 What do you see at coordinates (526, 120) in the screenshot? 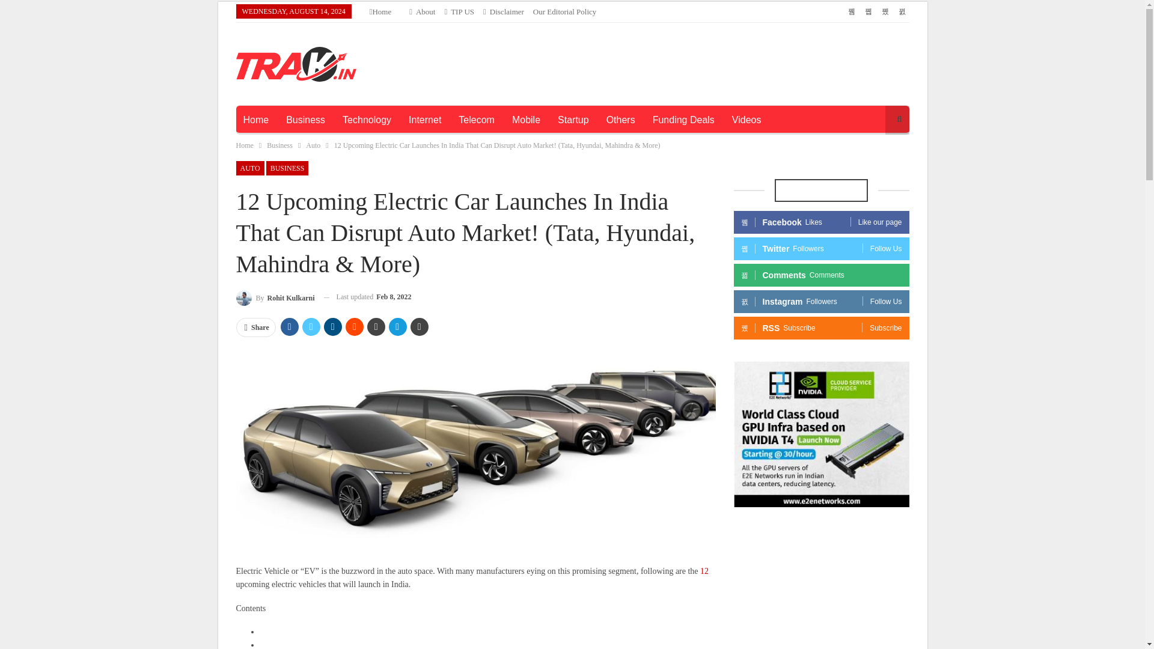
I see `Mobile` at bounding box center [526, 120].